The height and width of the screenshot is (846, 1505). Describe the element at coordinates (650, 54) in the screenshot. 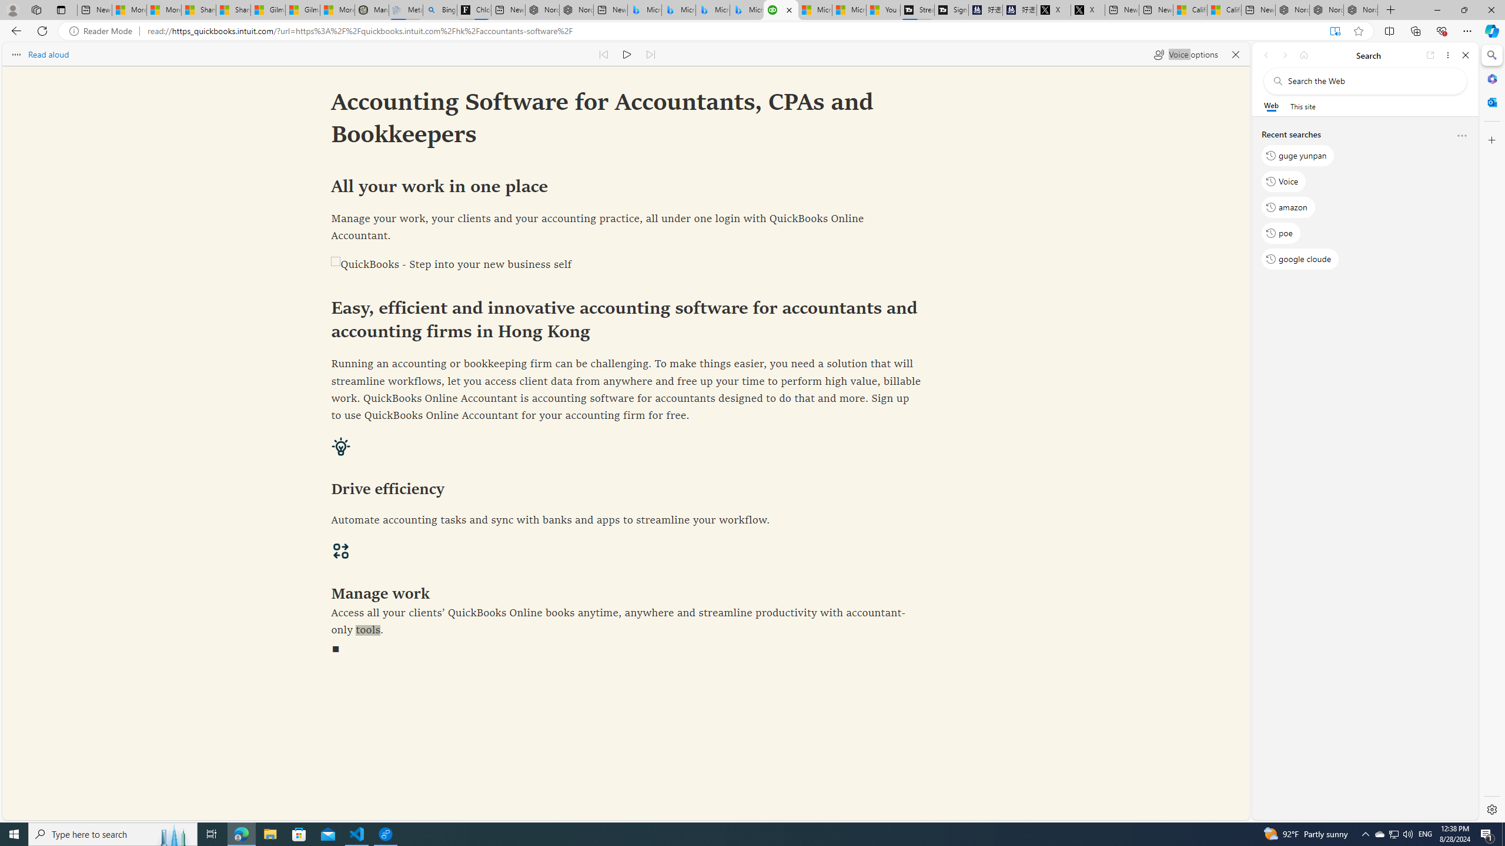

I see `Read next paragraph` at that location.